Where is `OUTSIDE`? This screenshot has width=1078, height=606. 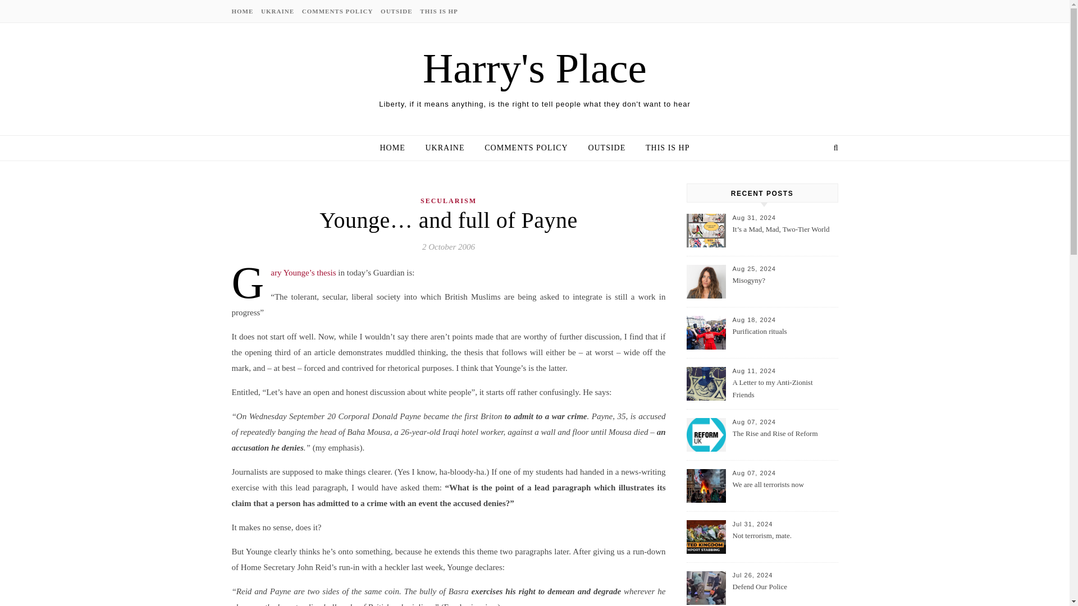 OUTSIDE is located at coordinates (396, 11).